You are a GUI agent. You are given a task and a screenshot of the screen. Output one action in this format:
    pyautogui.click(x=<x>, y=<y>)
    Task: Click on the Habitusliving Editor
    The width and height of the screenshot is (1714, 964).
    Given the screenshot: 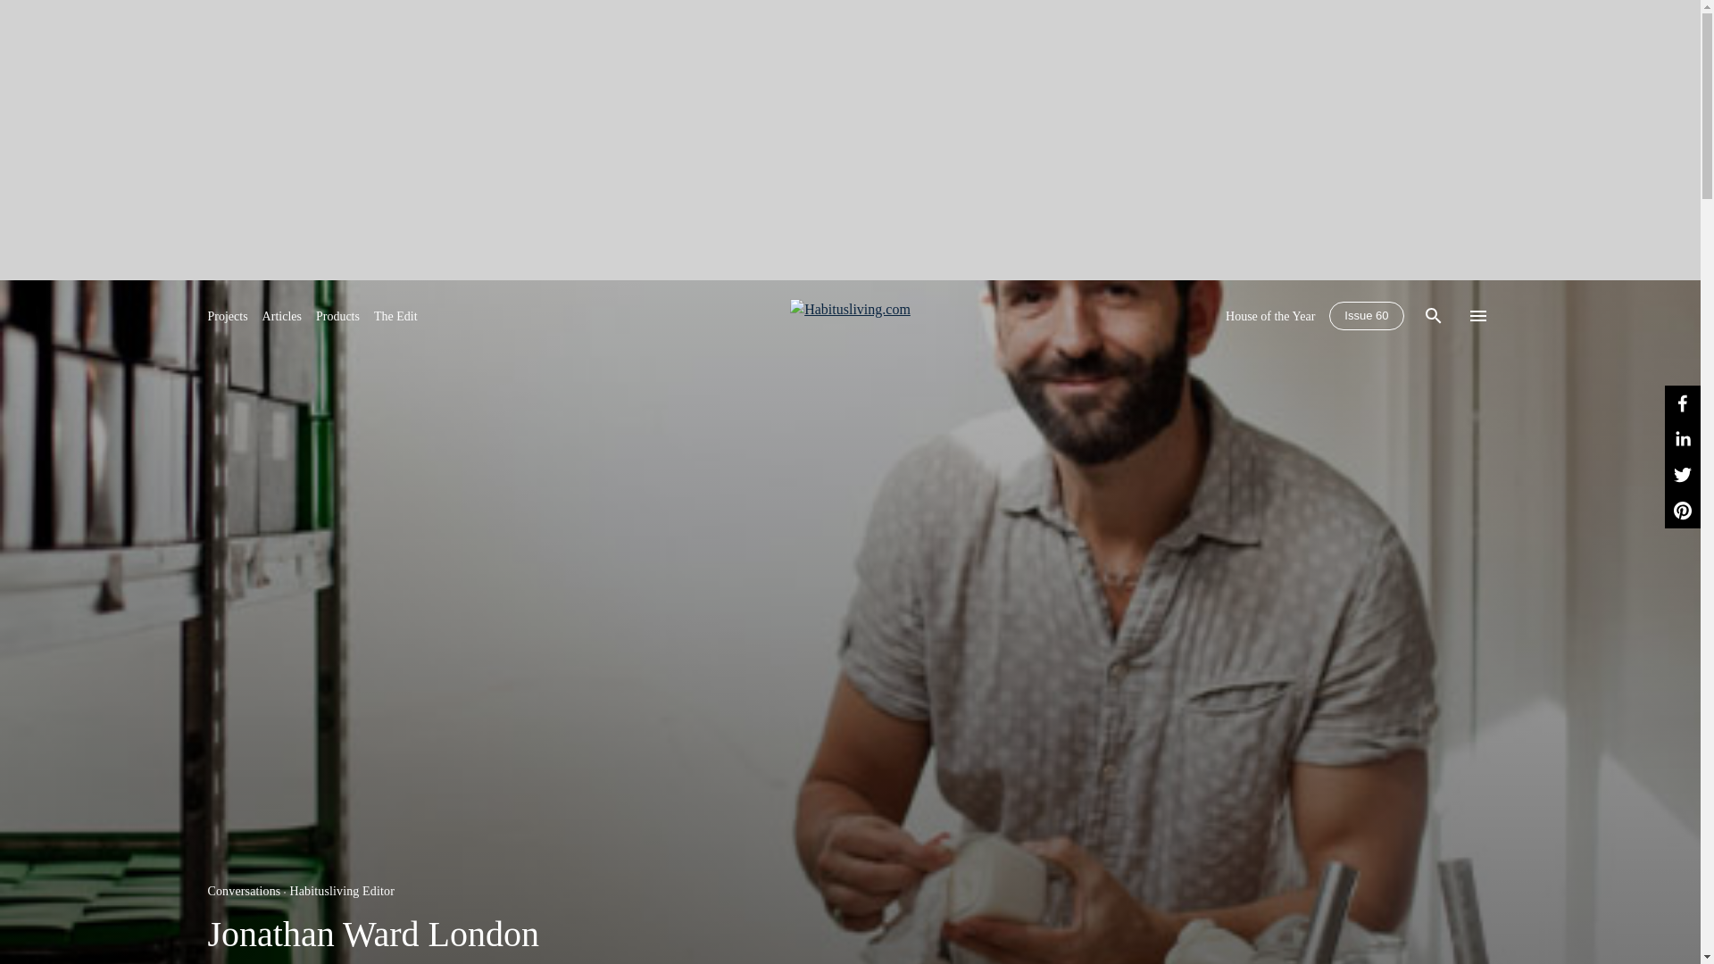 What is the action you would take?
    pyautogui.click(x=341, y=891)
    